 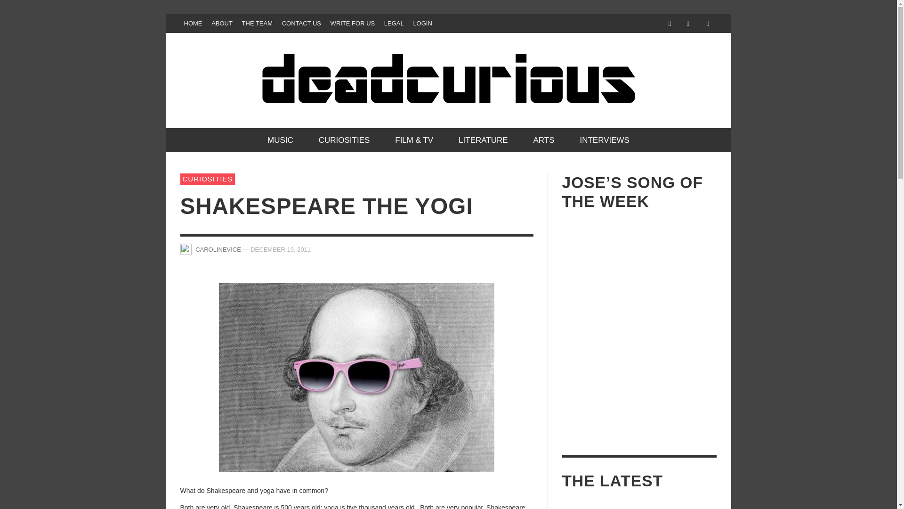 I want to click on Facebook, so click(x=670, y=24).